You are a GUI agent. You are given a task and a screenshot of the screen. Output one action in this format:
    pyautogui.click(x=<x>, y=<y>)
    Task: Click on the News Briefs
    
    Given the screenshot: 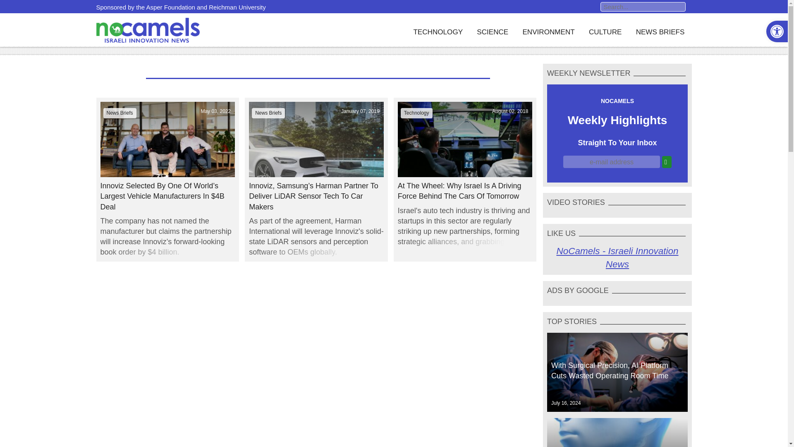 What is the action you would take?
    pyautogui.click(x=120, y=113)
    